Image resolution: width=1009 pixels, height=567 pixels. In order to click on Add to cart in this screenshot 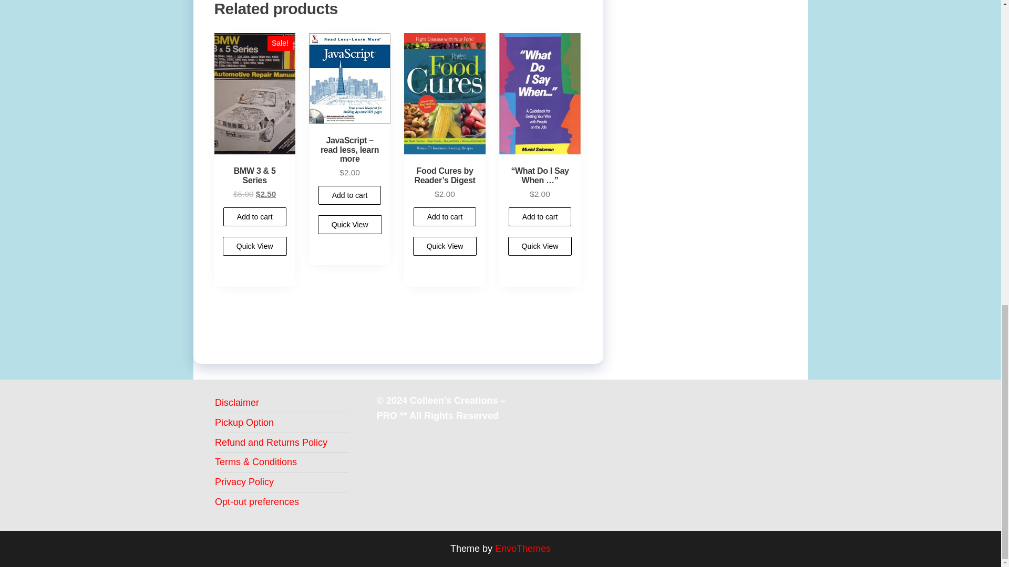, I will do `click(445, 216)`.